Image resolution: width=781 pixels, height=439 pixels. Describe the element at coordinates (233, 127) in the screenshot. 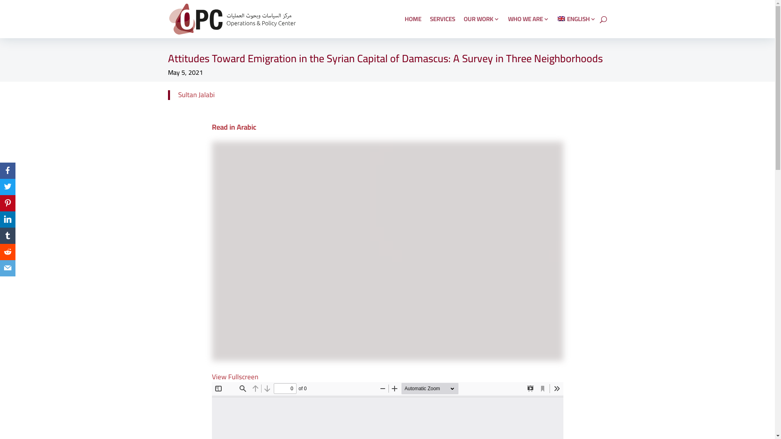

I see `Read in Arabic` at that location.